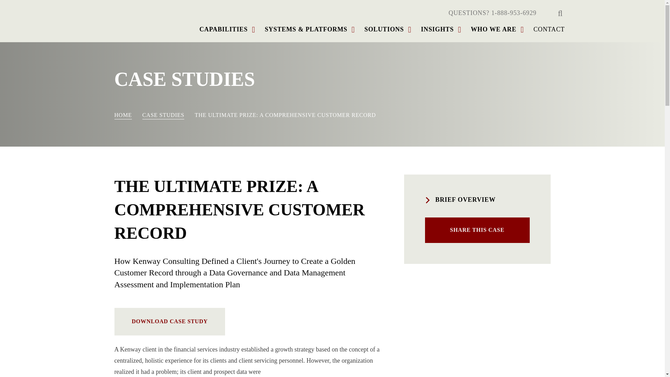  I want to click on INSIGHTS, so click(437, 29).